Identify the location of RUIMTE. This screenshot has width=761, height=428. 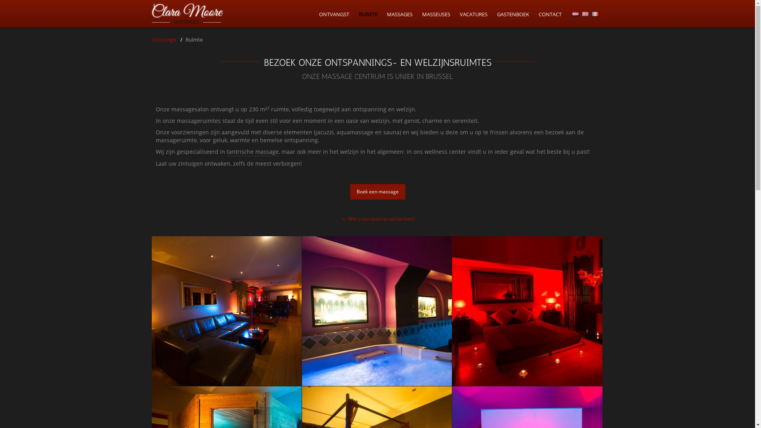
(368, 14).